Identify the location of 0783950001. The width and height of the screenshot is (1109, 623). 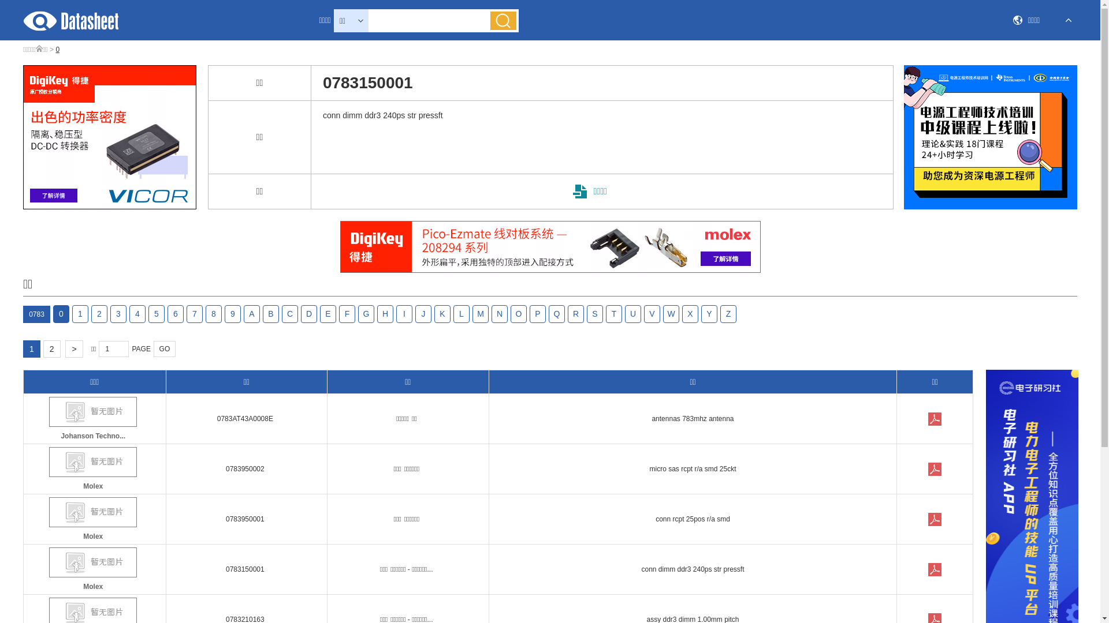
(935, 520).